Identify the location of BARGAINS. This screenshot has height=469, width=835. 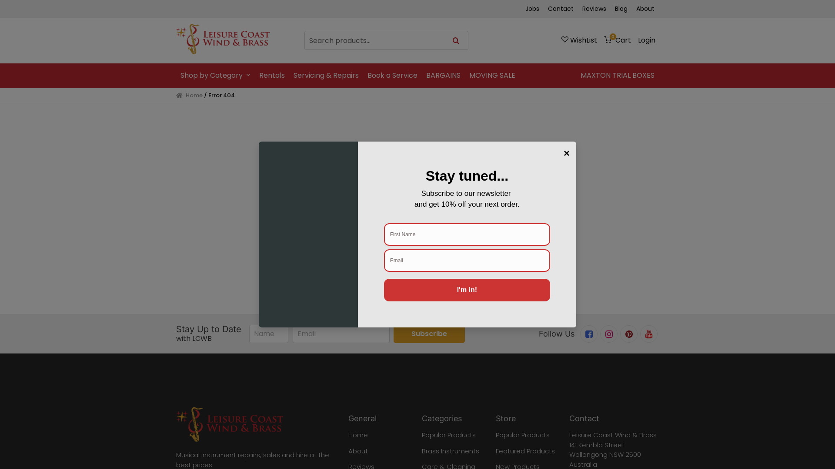
(444, 76).